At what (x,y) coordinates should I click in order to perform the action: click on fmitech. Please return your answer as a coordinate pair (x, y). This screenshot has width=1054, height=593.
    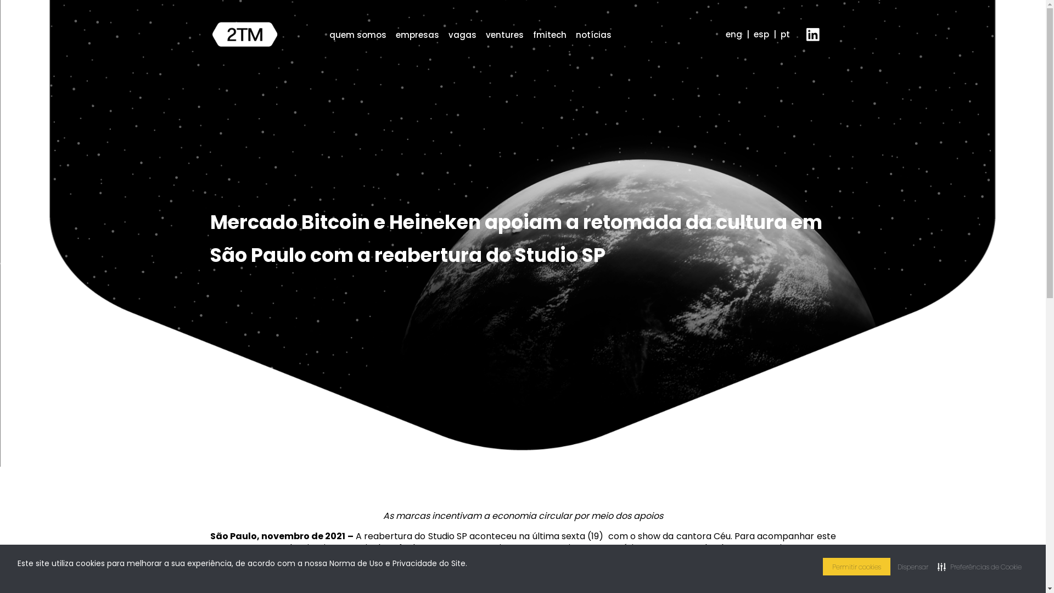
    Looking at the image, I should click on (549, 35).